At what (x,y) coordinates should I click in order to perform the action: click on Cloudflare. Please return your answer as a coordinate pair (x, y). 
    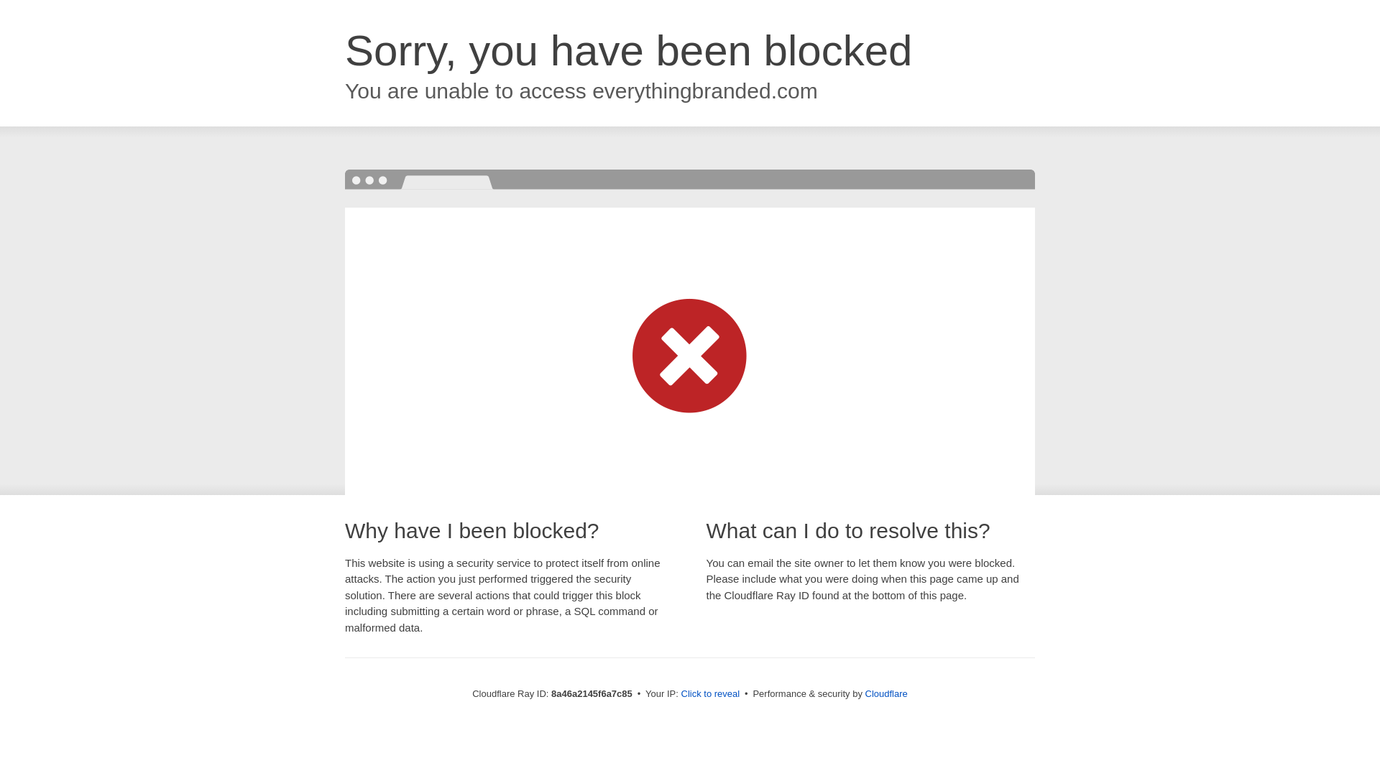
    Looking at the image, I should click on (886, 693).